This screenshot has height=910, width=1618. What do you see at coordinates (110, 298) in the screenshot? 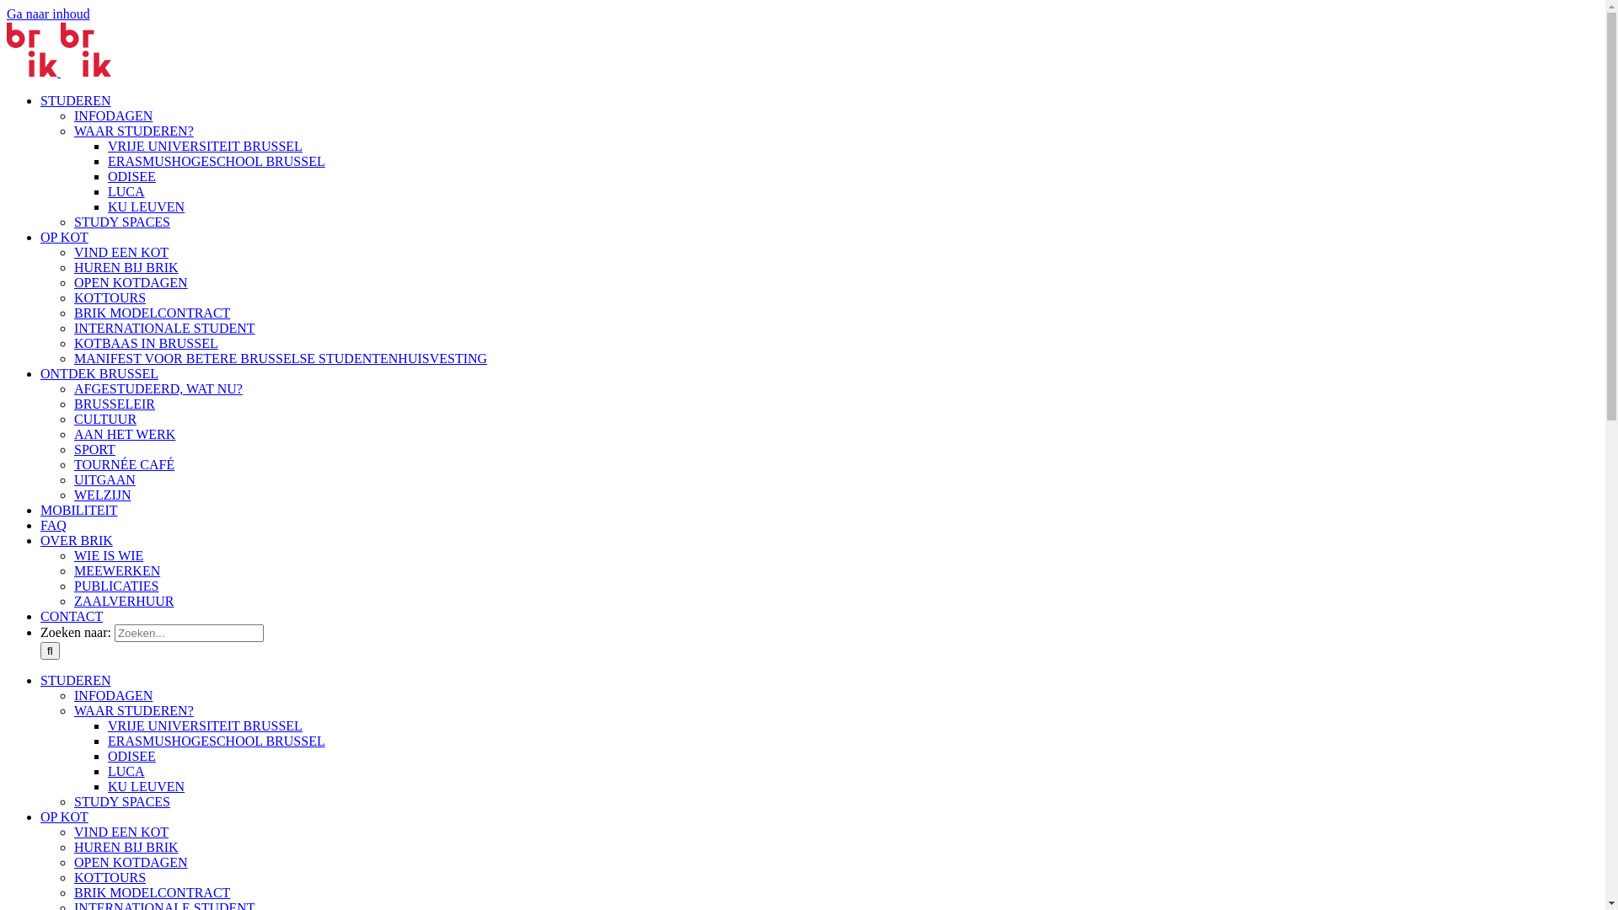
I see `KOTTOURS` at bounding box center [110, 298].